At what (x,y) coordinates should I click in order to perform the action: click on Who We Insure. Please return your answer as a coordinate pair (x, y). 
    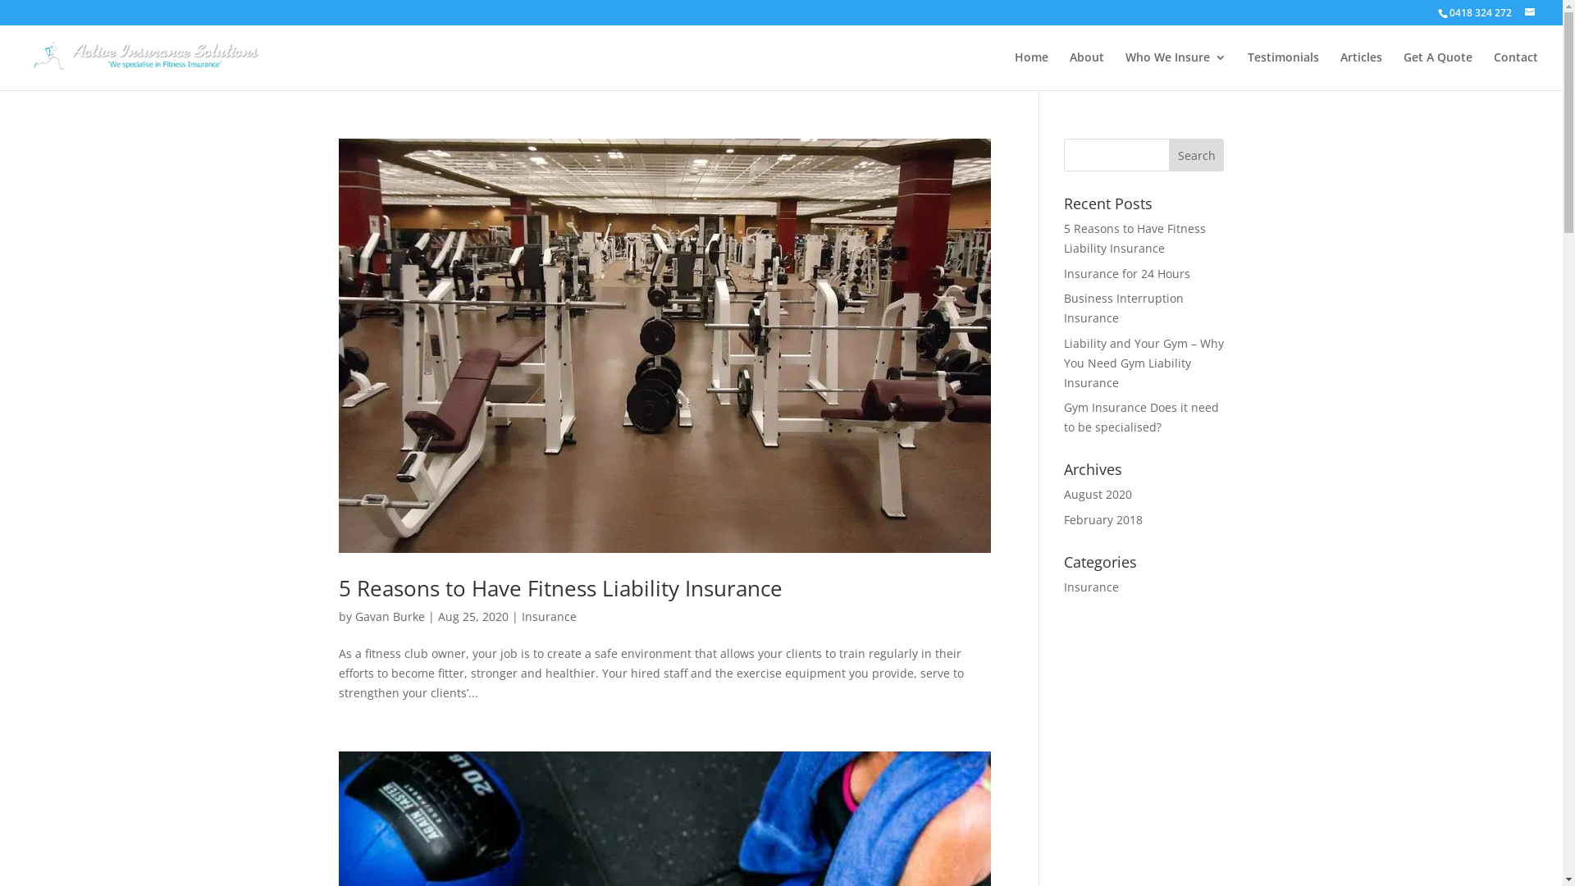
    Looking at the image, I should click on (1176, 71).